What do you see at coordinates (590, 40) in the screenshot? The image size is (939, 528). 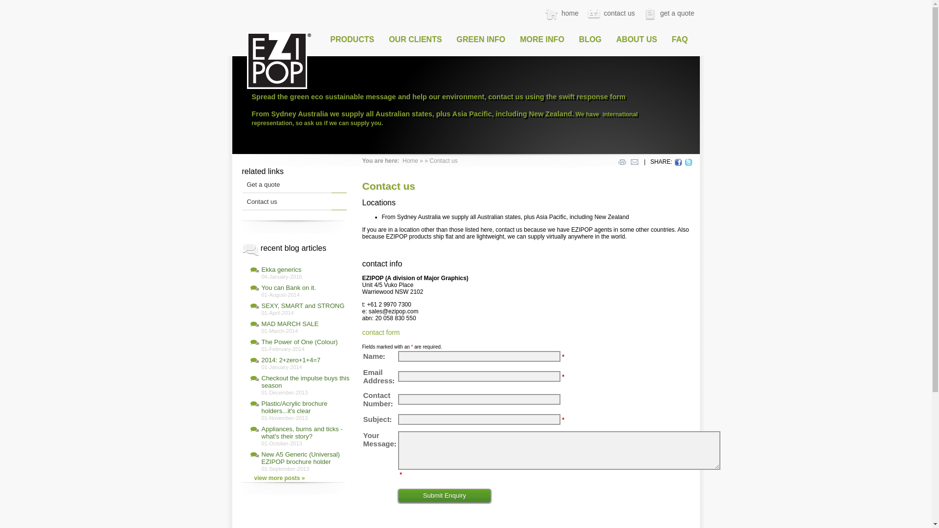 I see `BLOG` at bounding box center [590, 40].